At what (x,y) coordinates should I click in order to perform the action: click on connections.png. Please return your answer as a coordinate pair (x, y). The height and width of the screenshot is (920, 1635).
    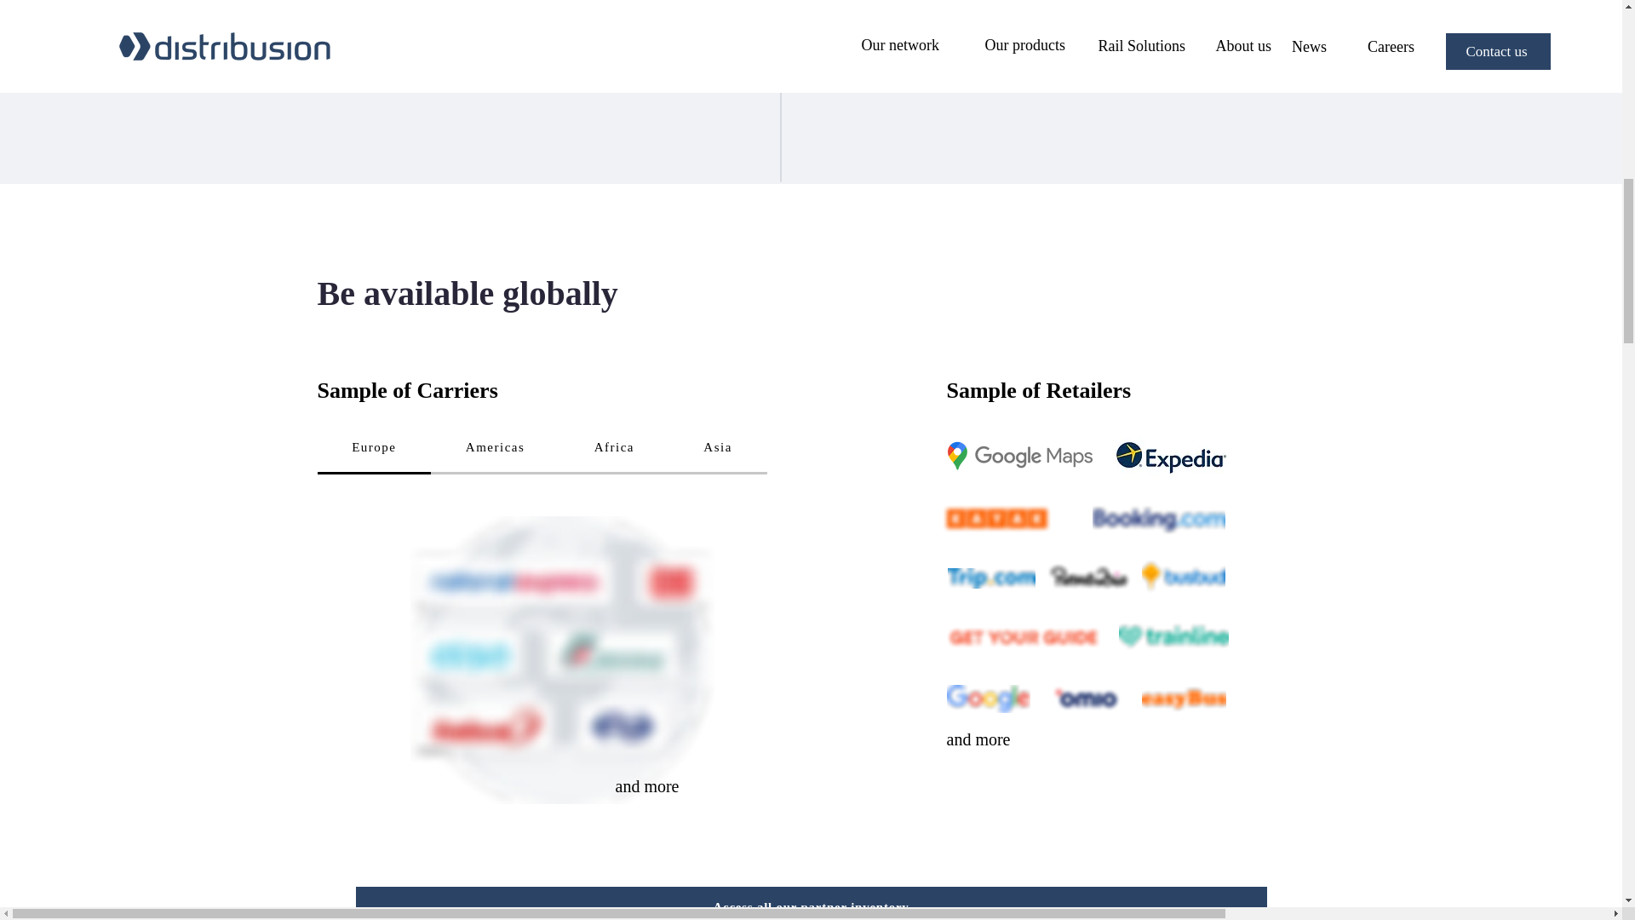
    Looking at the image, I should click on (780, 34).